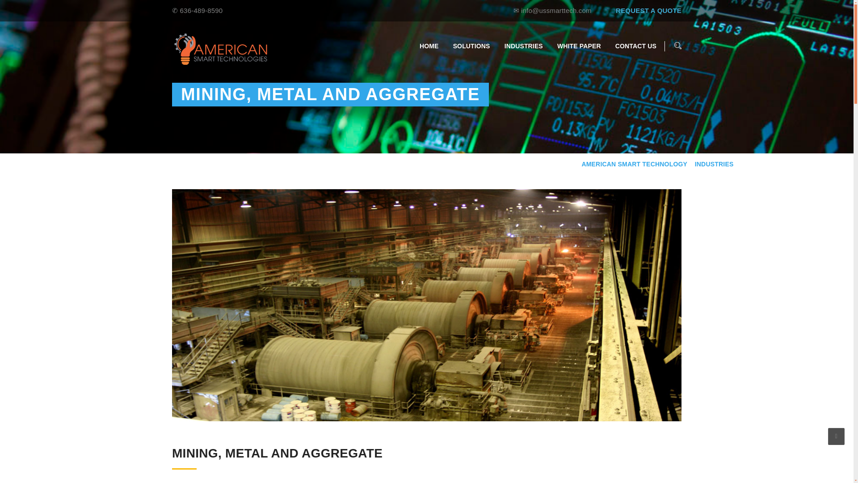 Image resolution: width=858 pixels, height=483 pixels. I want to click on WHITE PAPER, so click(579, 46).